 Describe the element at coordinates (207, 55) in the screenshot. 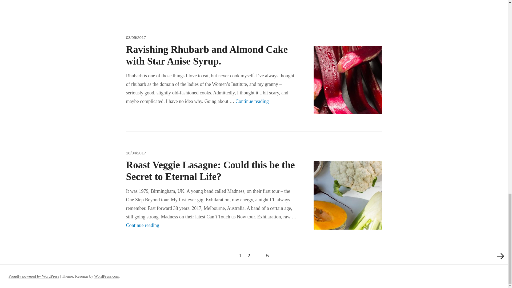

I see `Ravishing Rhubarb and Almond Cake with Star Anise Syrup.` at that location.